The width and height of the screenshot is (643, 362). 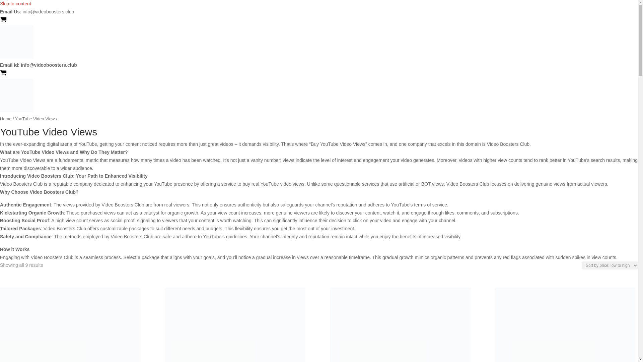 What do you see at coordinates (6, 119) in the screenshot?
I see `Home` at bounding box center [6, 119].